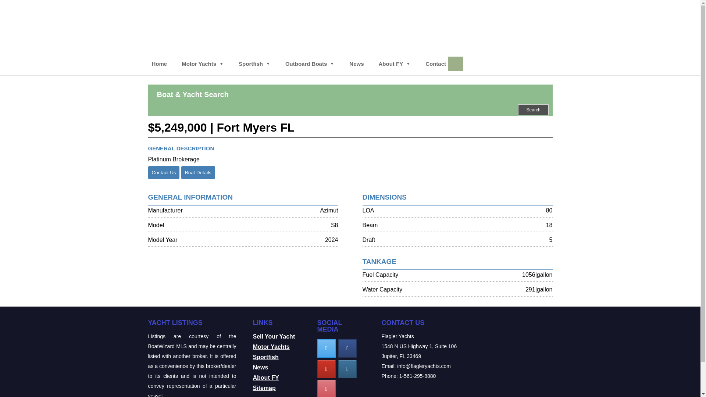  I want to click on Sportfish, so click(254, 64).